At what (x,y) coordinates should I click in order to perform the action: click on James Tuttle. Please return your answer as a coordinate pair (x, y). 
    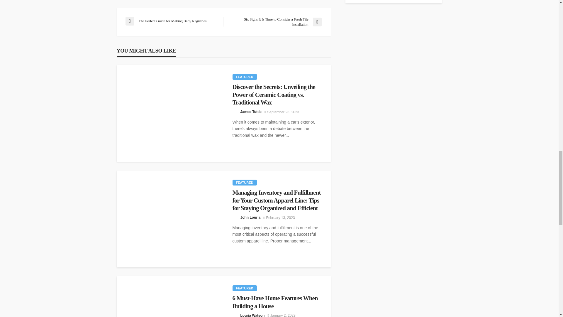
    Looking at the image, I should click on (251, 112).